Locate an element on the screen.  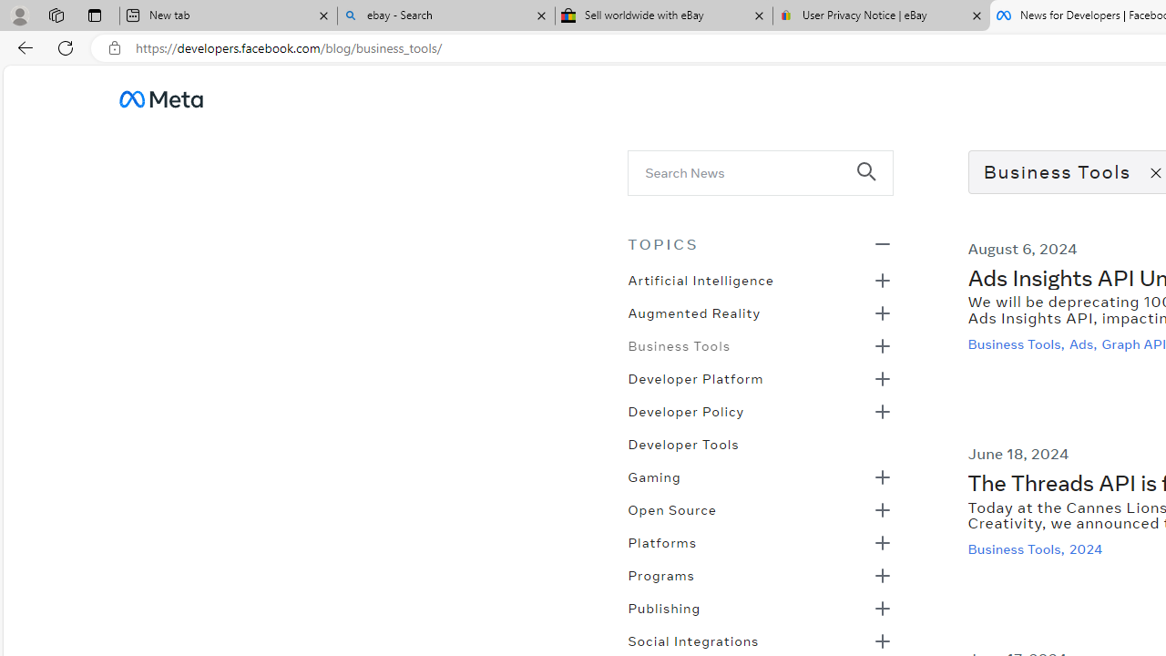
Class: _98ex _98ez is located at coordinates (760, 613).